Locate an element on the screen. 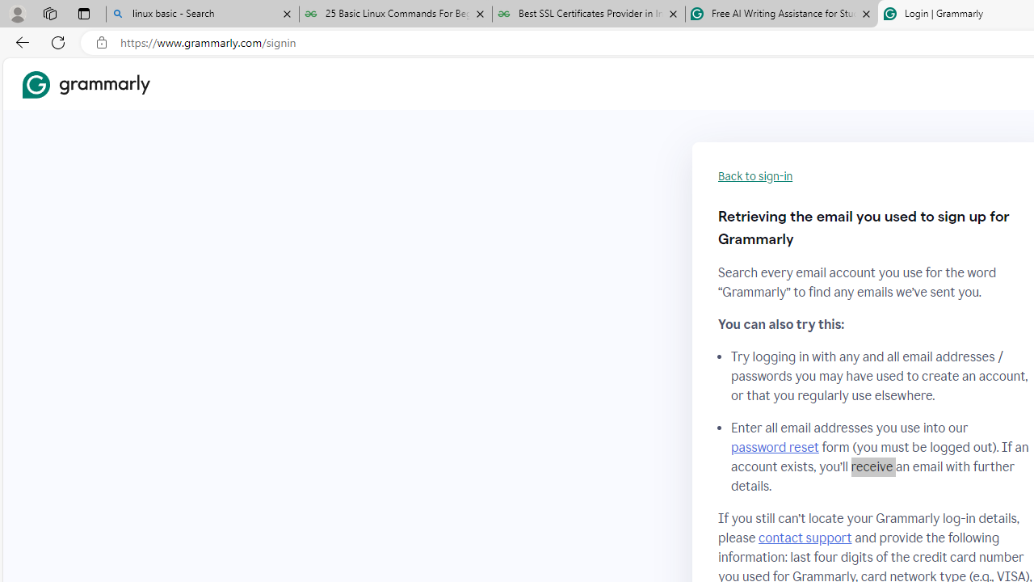 This screenshot has width=1034, height=582. linux basic - Search is located at coordinates (202, 15).